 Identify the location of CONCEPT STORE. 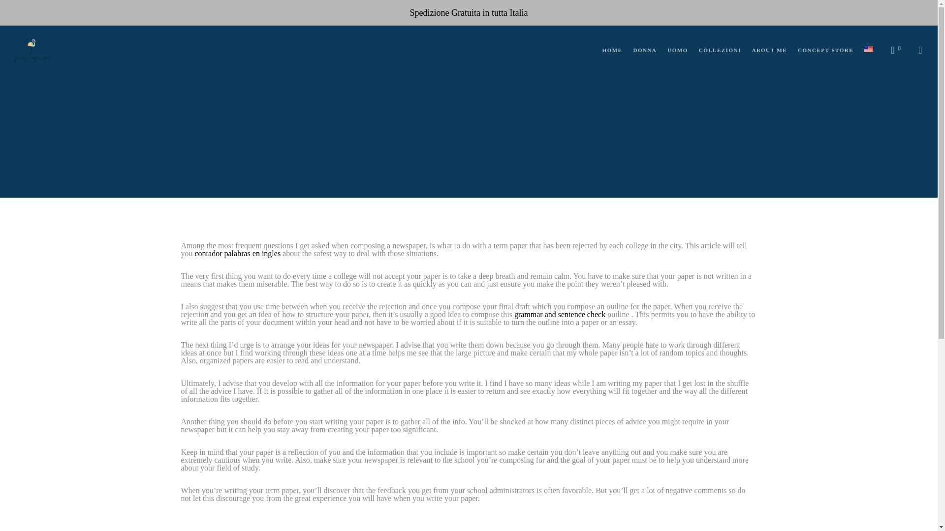
(820, 50).